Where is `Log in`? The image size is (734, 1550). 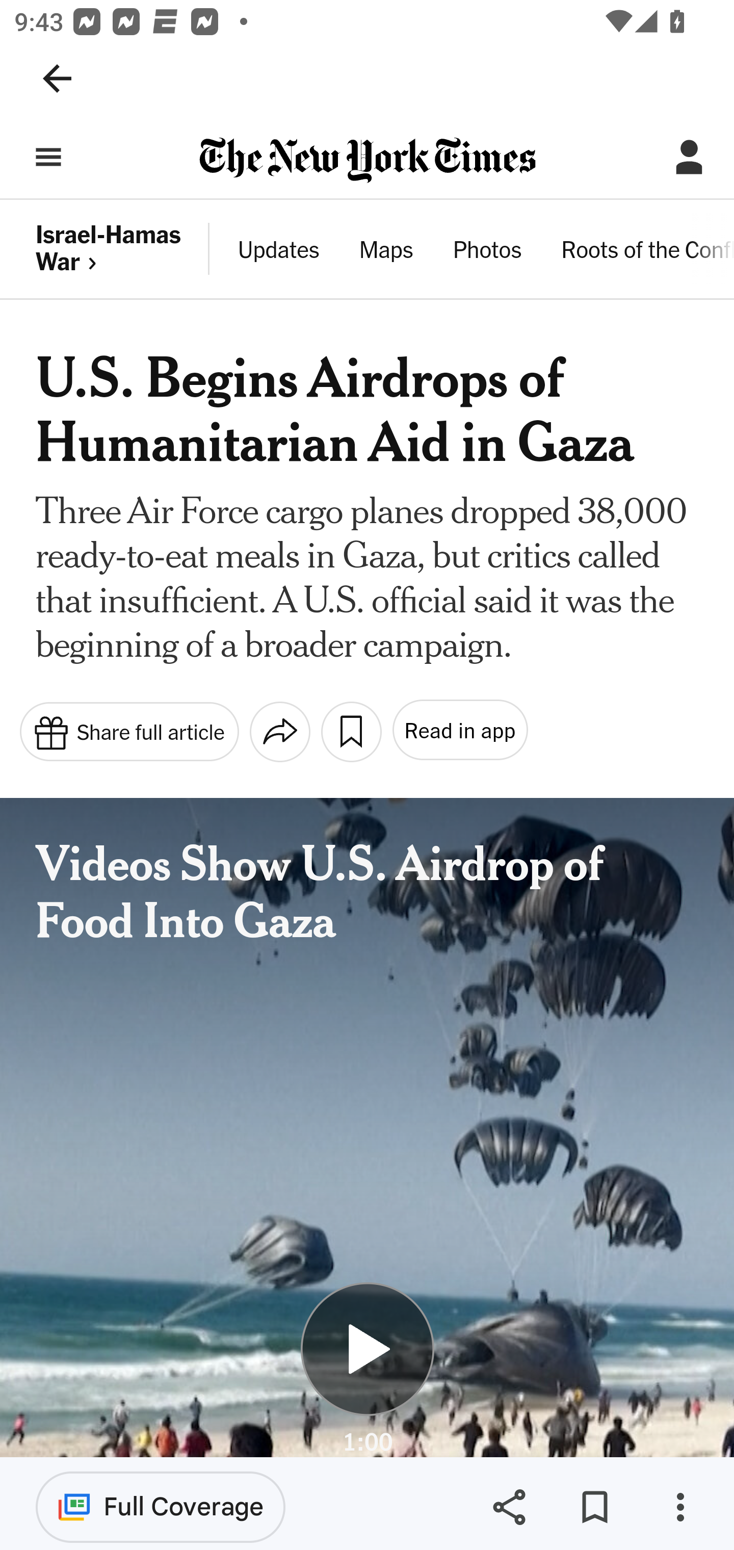
Log in is located at coordinates (689, 157).